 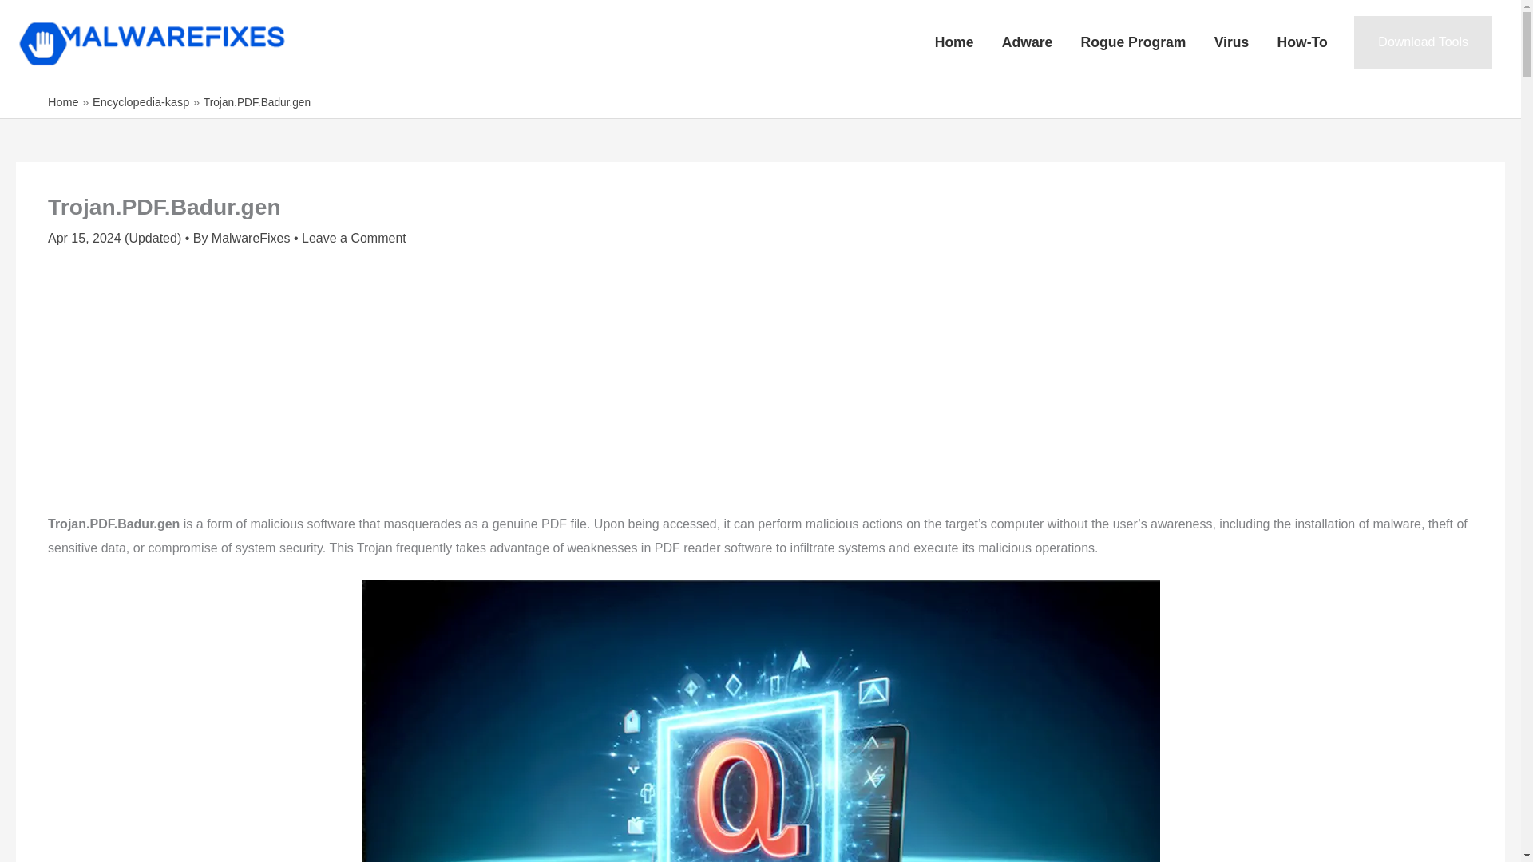 What do you see at coordinates (760, 385) in the screenshot?
I see `Advertisement` at bounding box center [760, 385].